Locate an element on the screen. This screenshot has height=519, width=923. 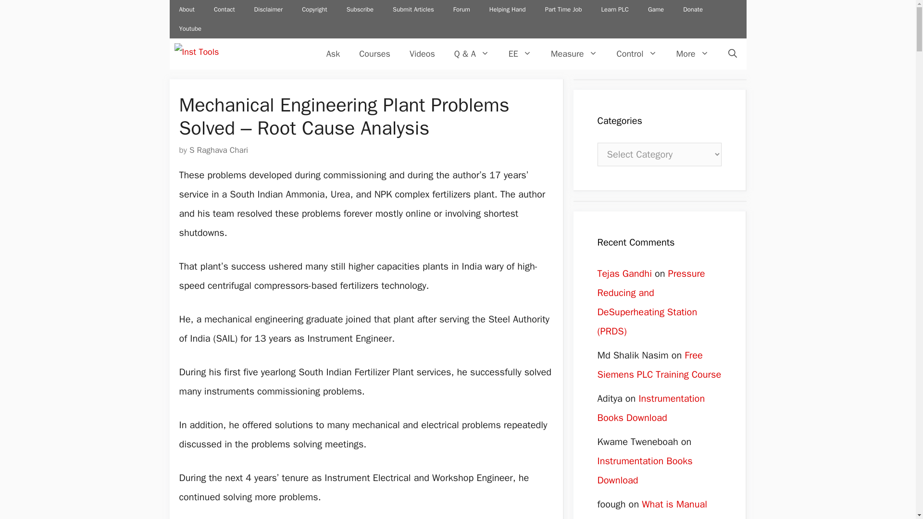
Submit Articles is located at coordinates (413, 10).